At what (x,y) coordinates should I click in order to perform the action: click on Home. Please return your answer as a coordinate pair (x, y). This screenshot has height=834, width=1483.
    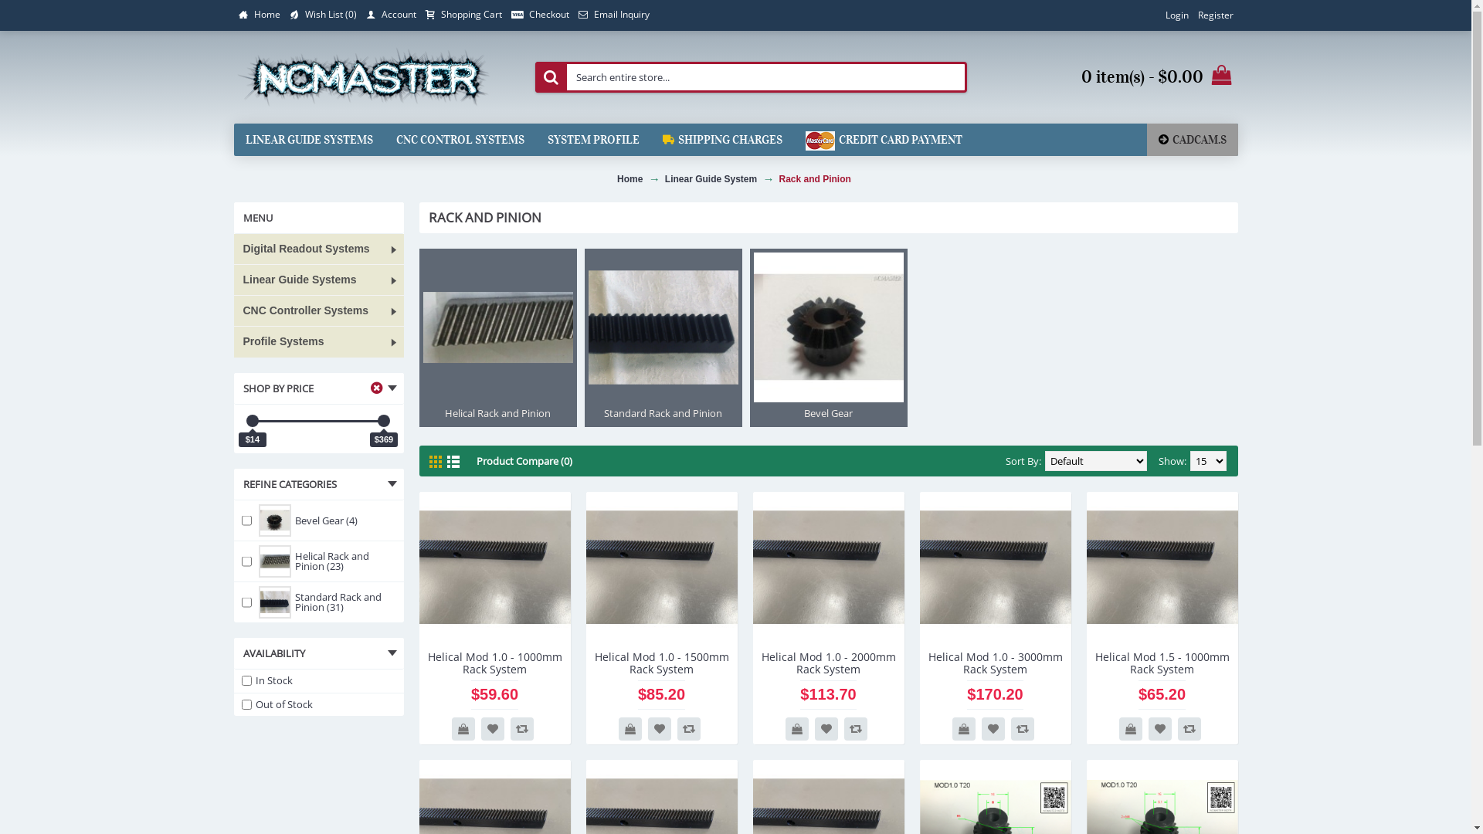
    Looking at the image, I should click on (630, 179).